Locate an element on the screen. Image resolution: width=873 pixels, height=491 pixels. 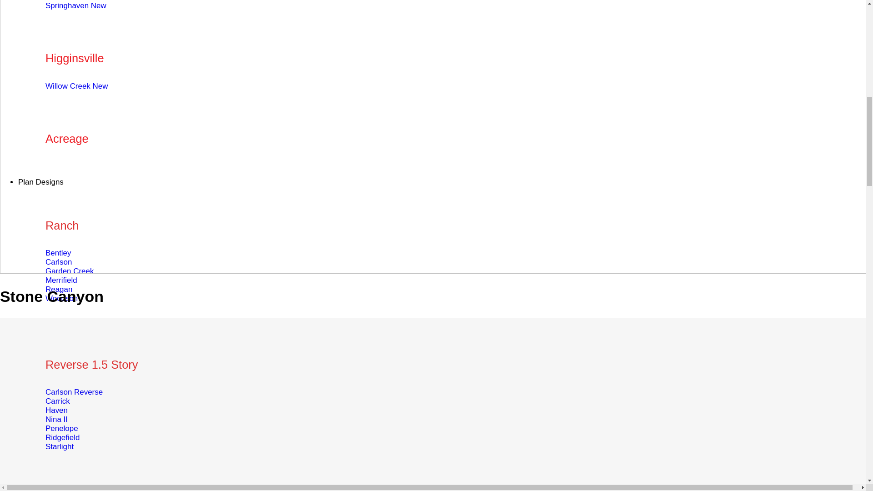
Nina II is located at coordinates (56, 419).